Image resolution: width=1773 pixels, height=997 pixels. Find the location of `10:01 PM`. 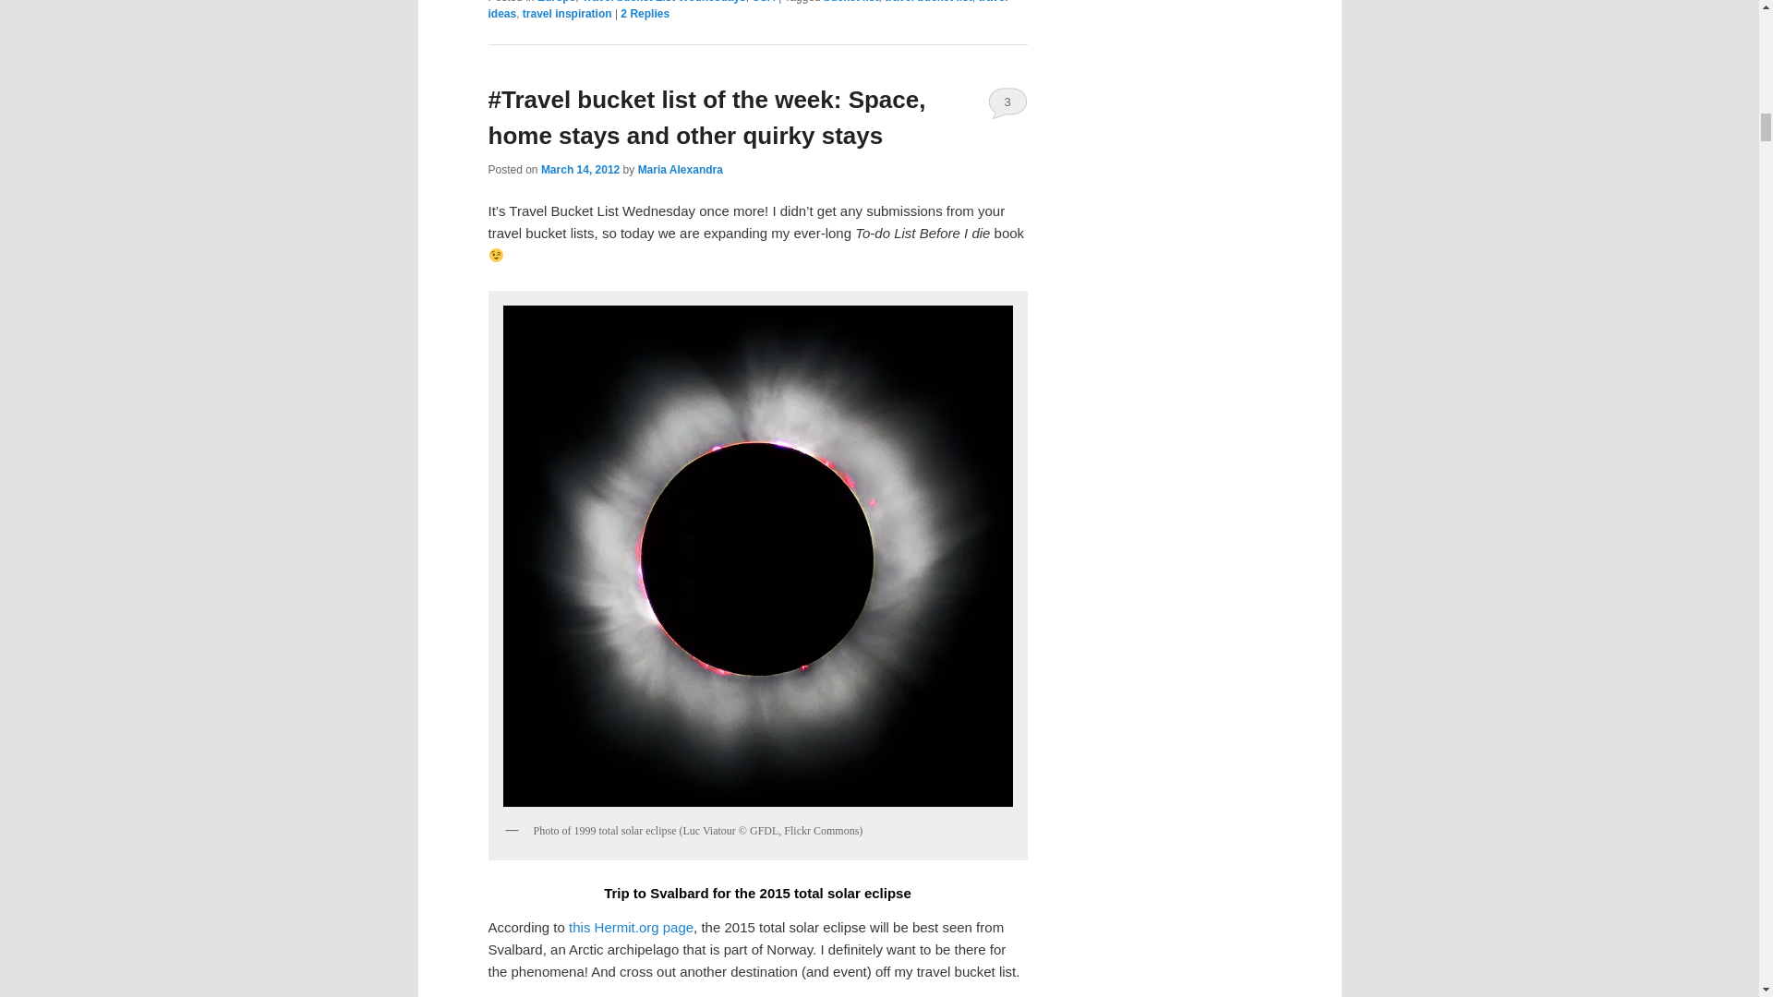

10:01 PM is located at coordinates (580, 170).